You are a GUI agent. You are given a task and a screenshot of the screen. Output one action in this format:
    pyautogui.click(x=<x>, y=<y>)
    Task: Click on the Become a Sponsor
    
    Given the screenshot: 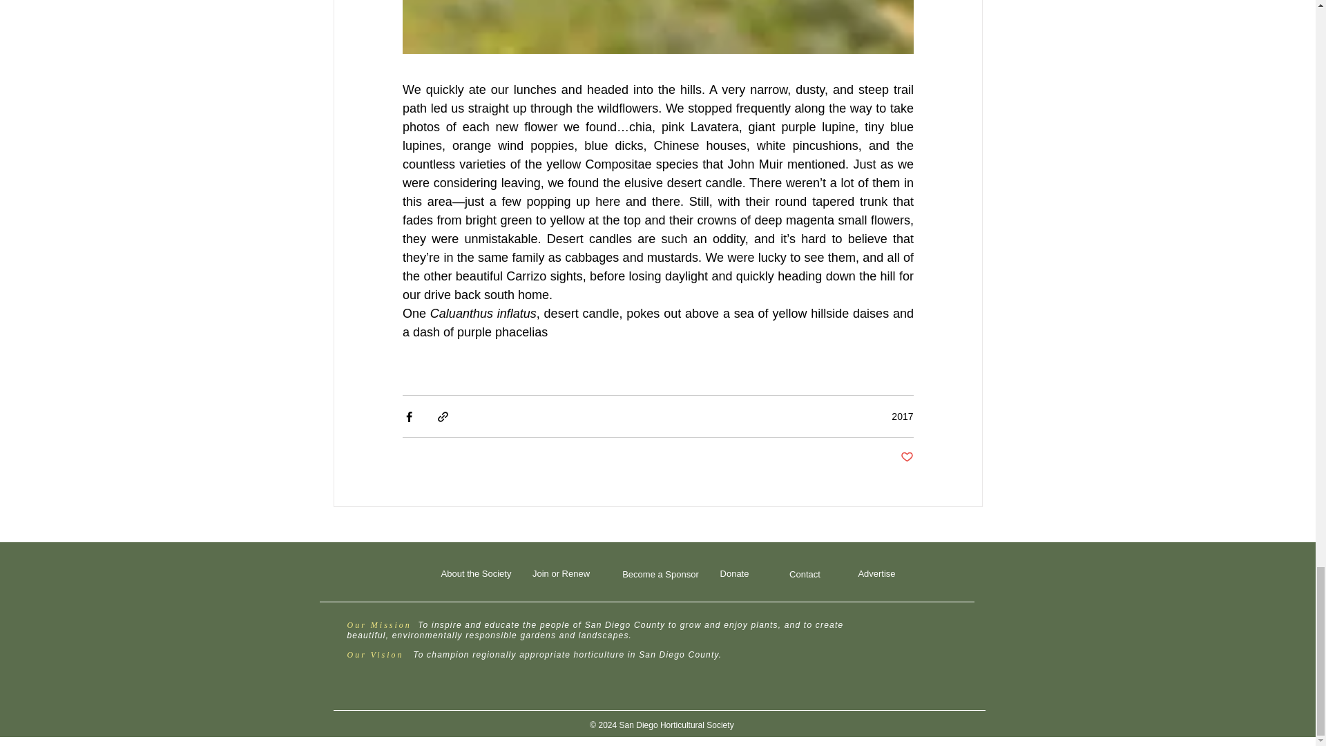 What is the action you would take?
    pyautogui.click(x=660, y=574)
    